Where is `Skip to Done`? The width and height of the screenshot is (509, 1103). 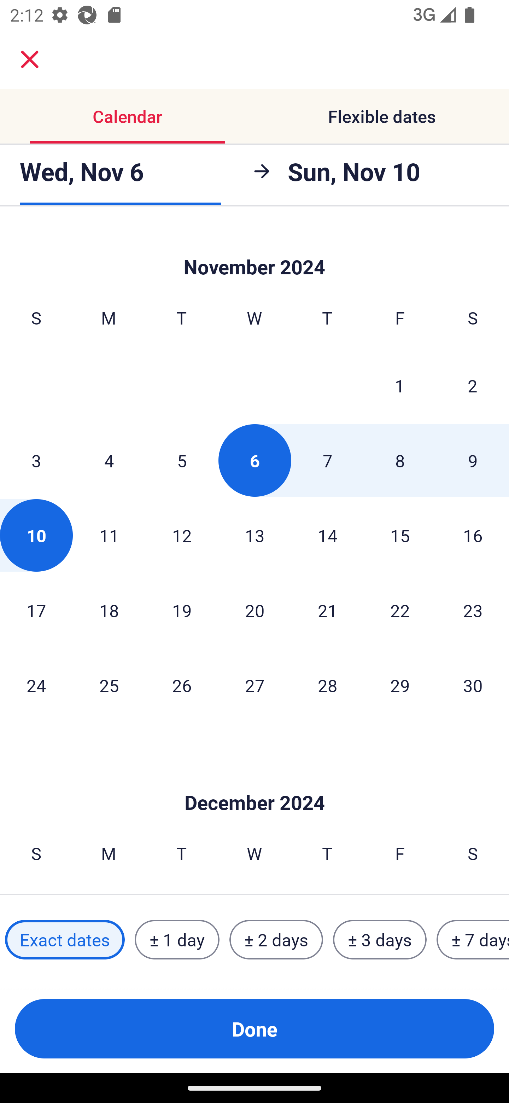
Skip to Done is located at coordinates (255, 251).